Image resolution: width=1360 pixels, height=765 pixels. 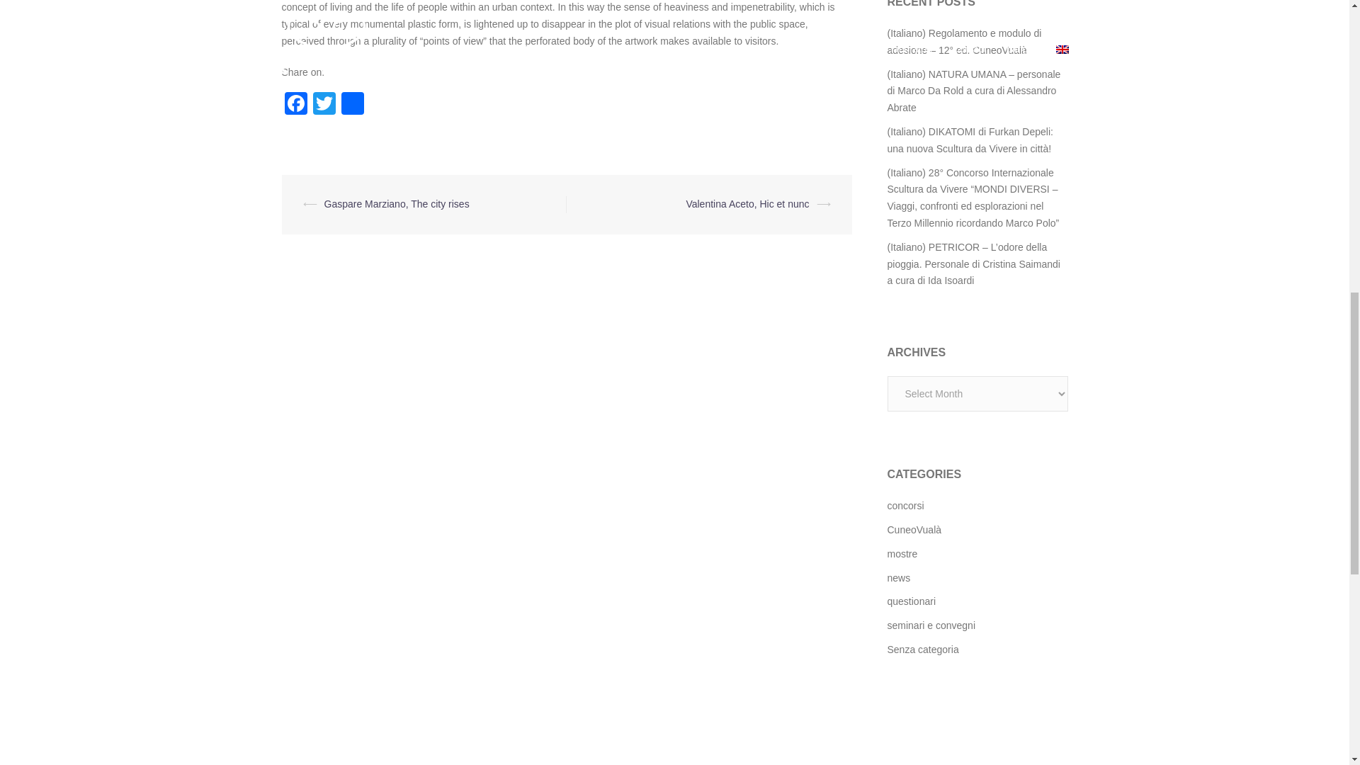 I want to click on Valentina Aceto, Hic et nunc, so click(x=747, y=203).